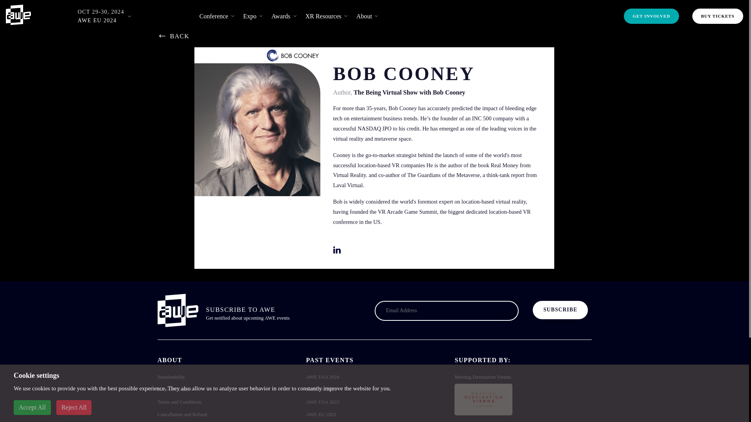  Describe the element at coordinates (718, 16) in the screenshot. I see `BUY TICKETS` at that location.